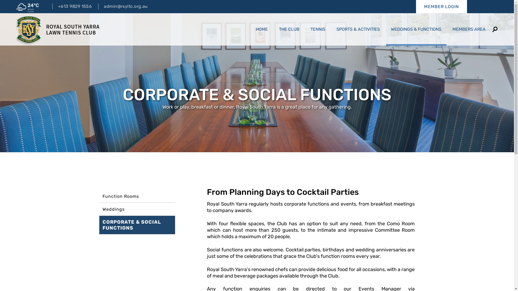  Describe the element at coordinates (137, 209) in the screenshot. I see `Weddings` at that location.